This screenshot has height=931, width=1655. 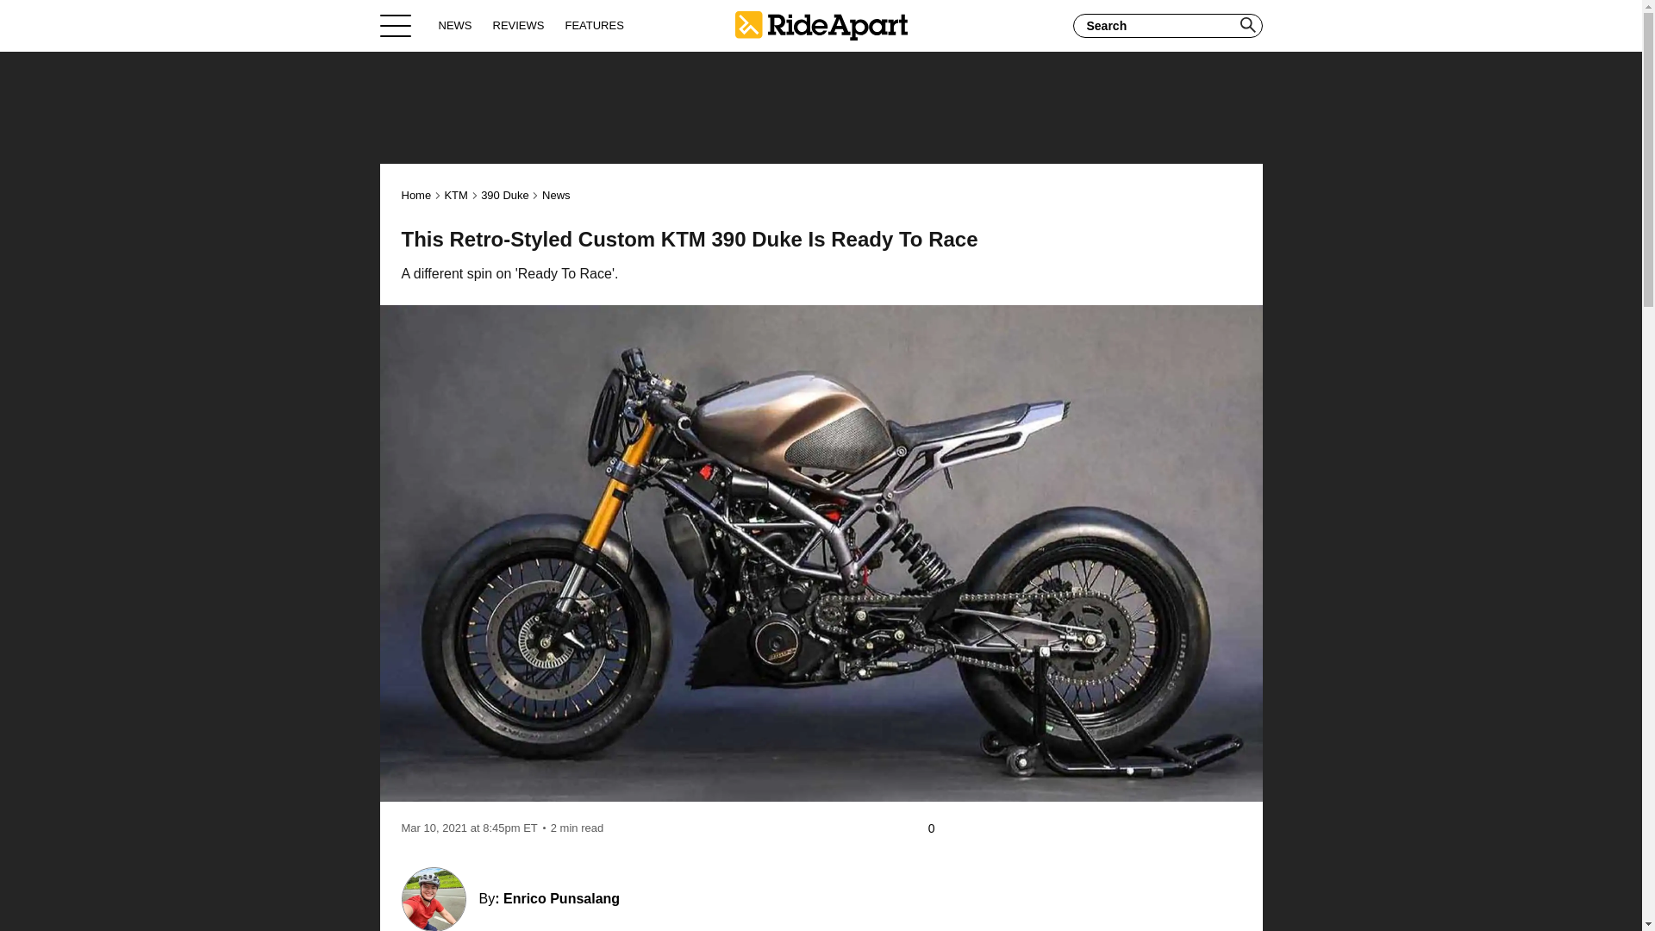 I want to click on Home, so click(x=821, y=25).